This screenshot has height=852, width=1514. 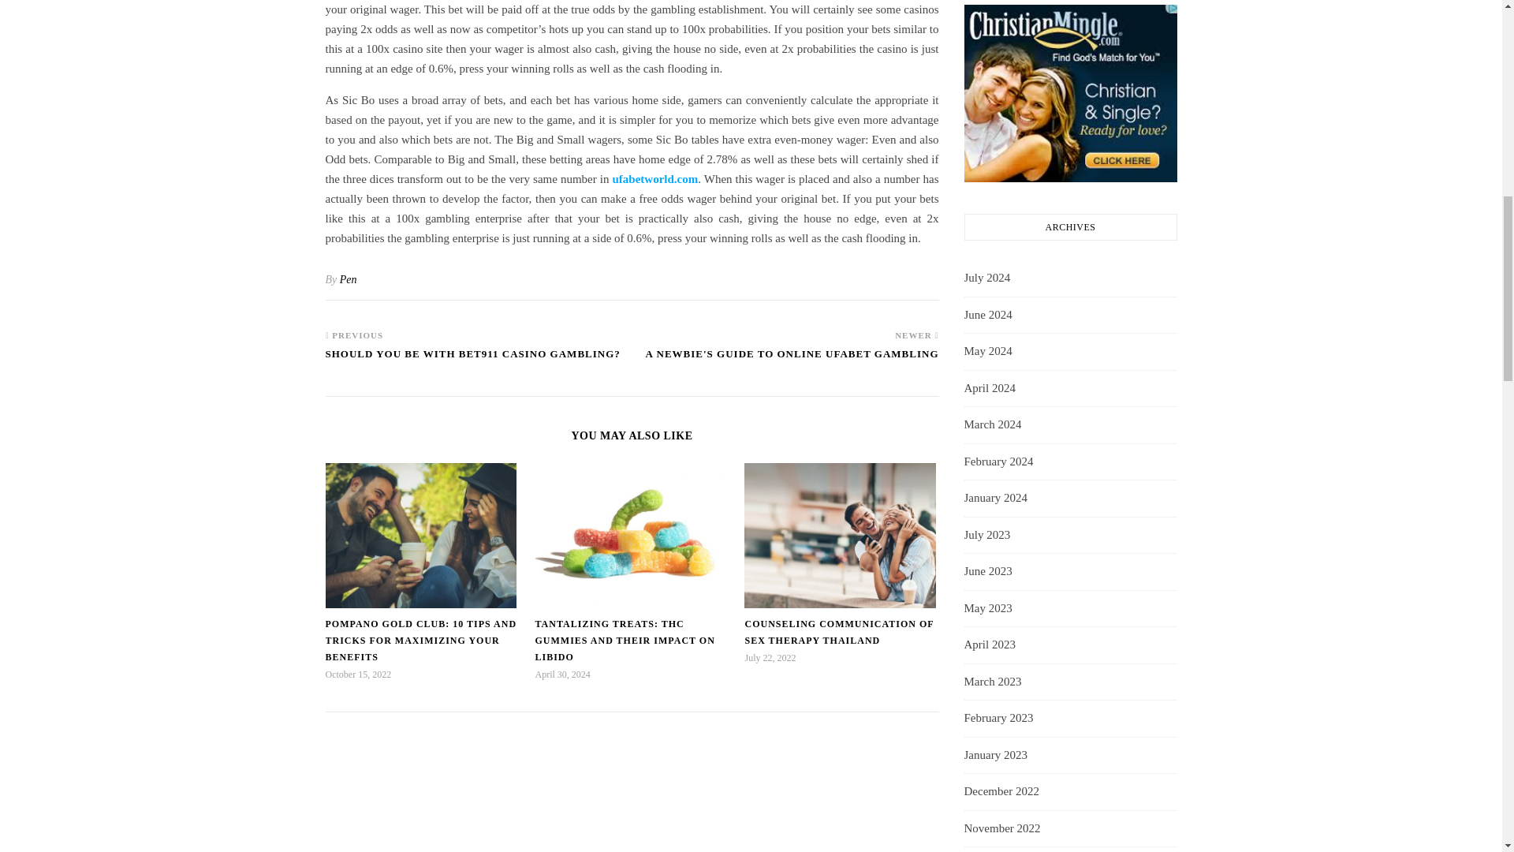 I want to click on A Newbie's Guide to Online UFABET Gambling, so click(x=792, y=361).